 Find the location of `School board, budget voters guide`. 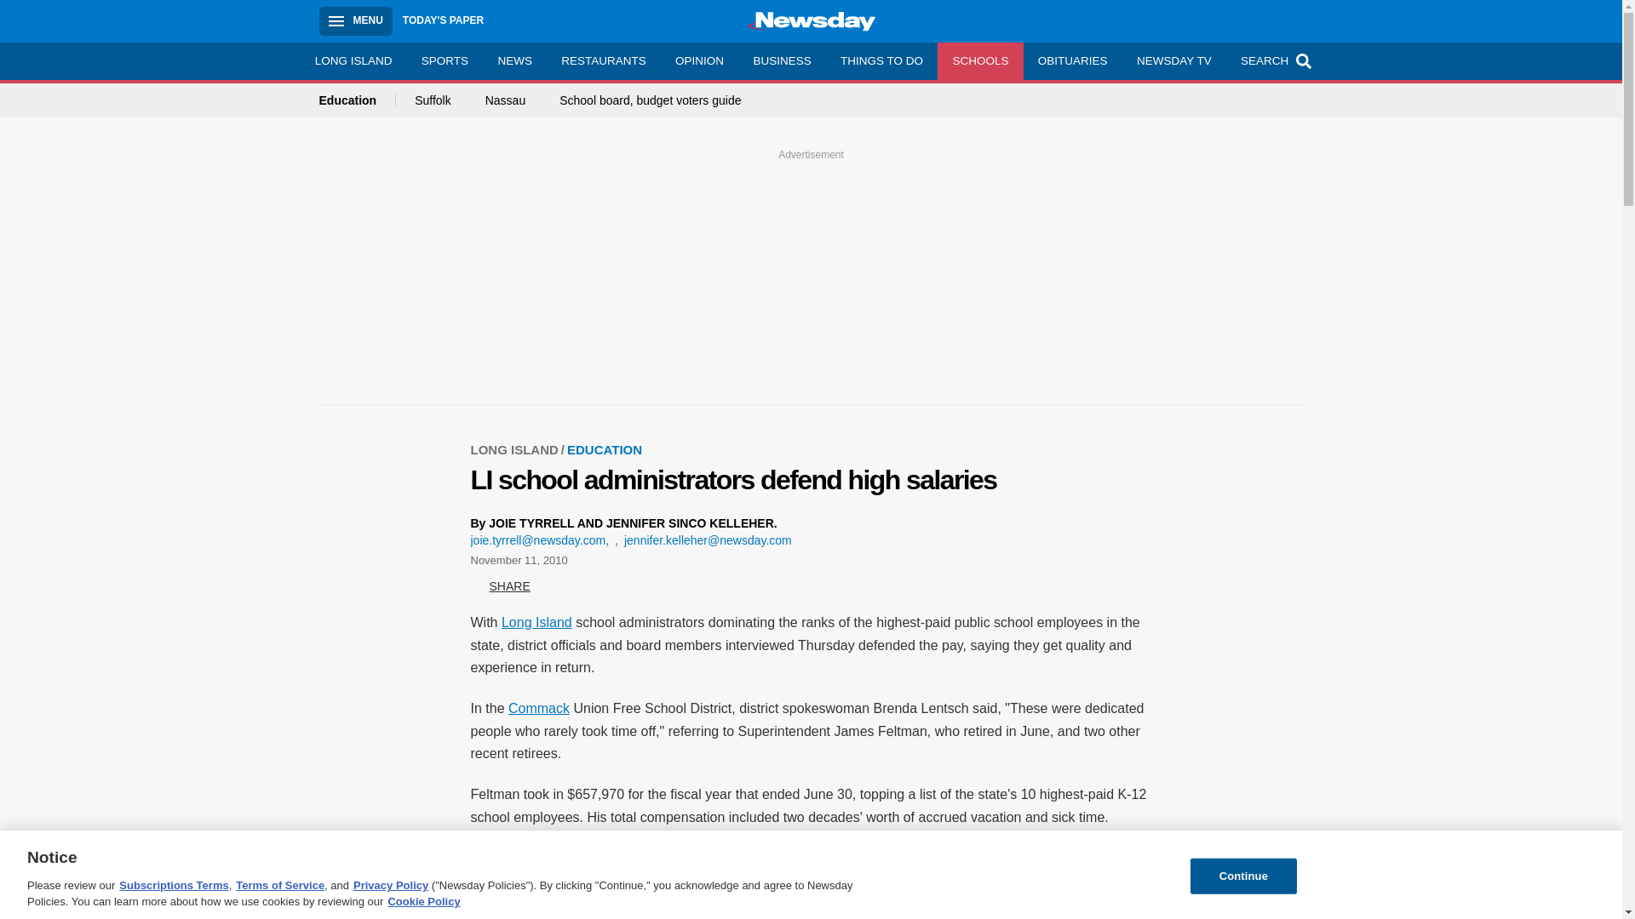

School board, budget voters guide is located at coordinates (649, 100).